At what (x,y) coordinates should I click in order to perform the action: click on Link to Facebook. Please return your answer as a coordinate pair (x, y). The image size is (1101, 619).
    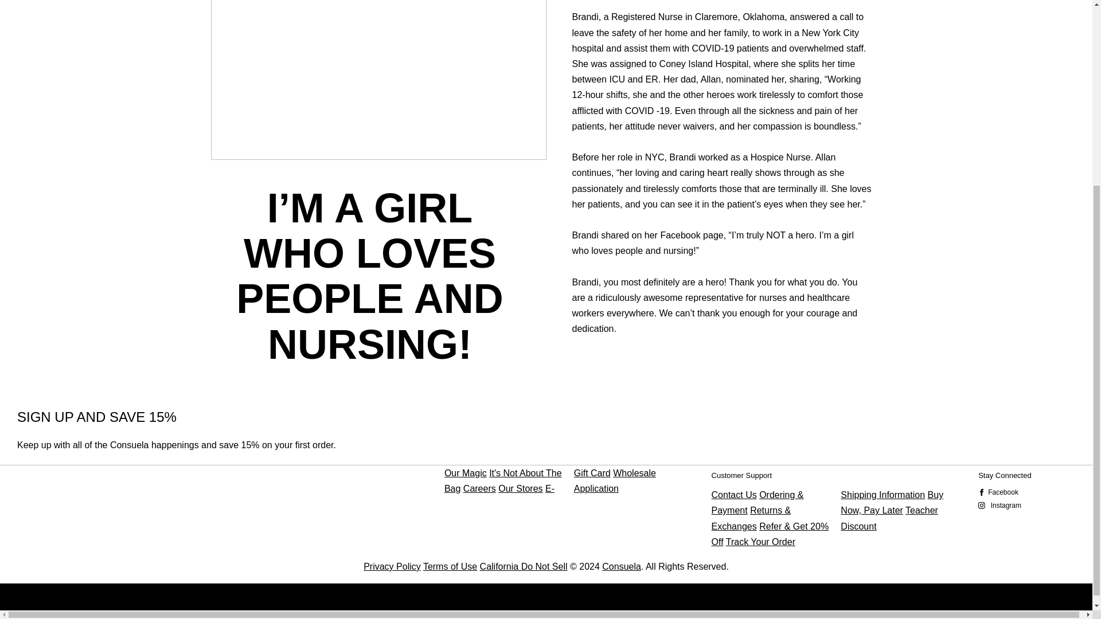
    Looking at the image, I should click on (1026, 493).